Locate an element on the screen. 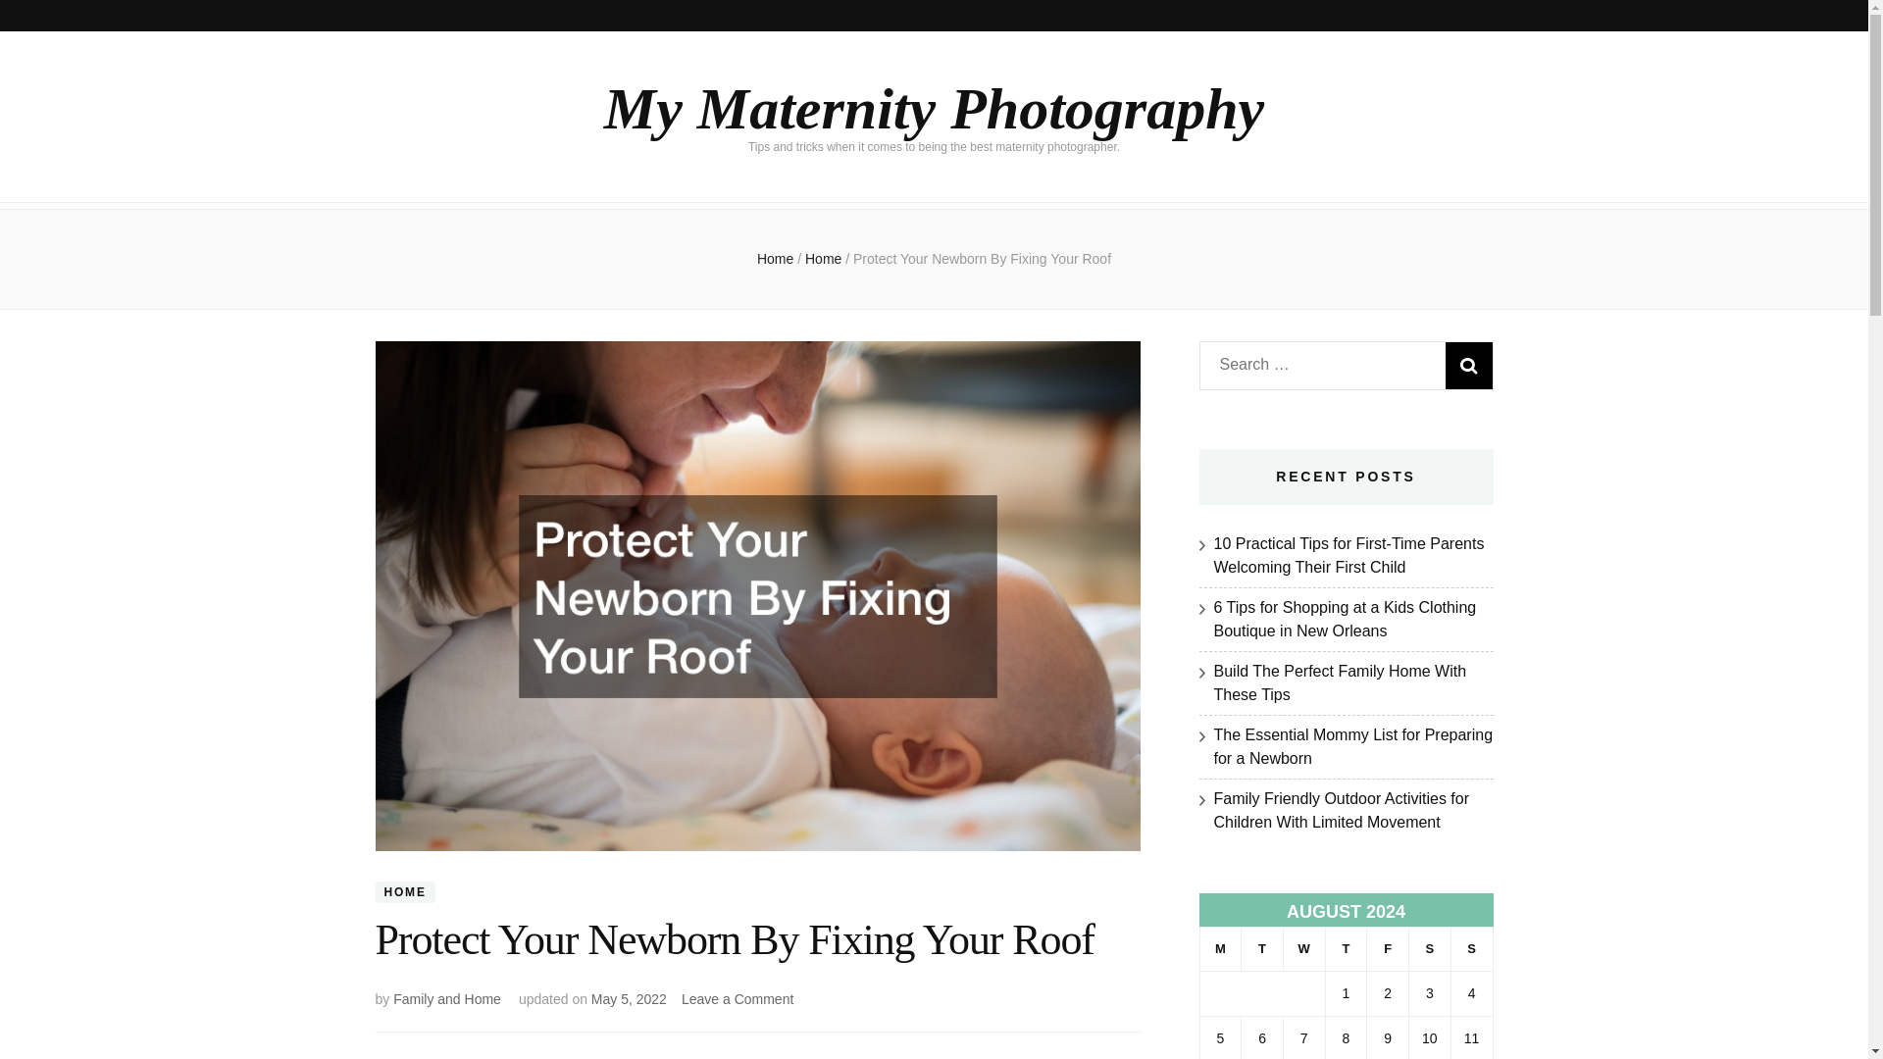  Saturday is located at coordinates (738, 998).